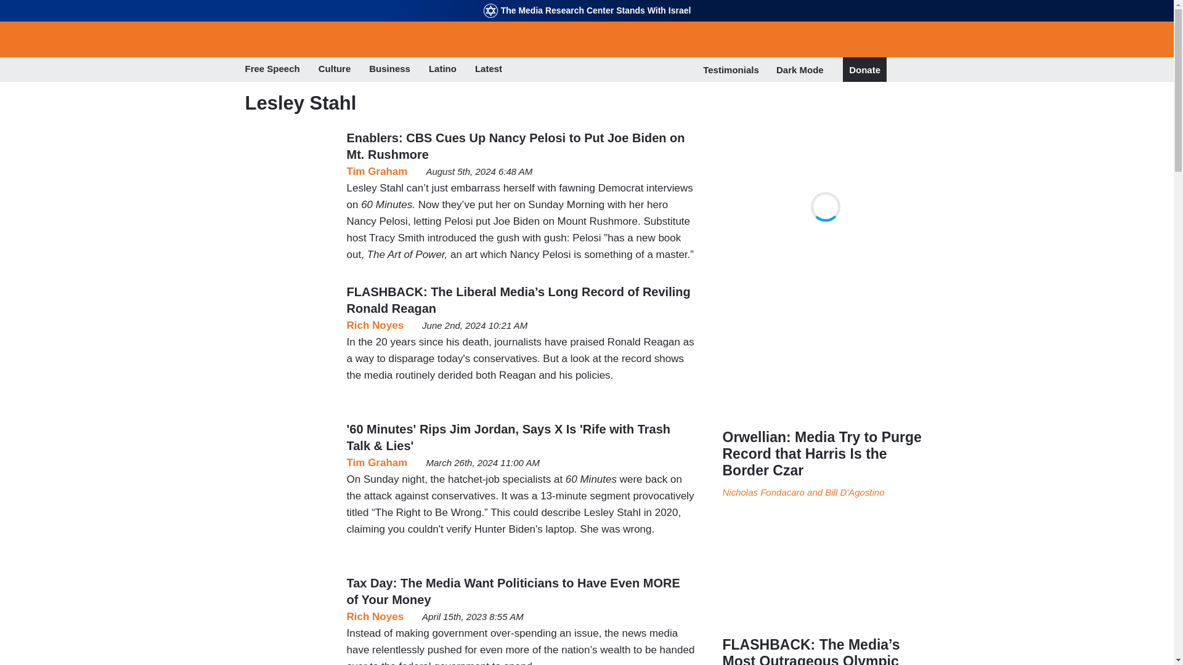  What do you see at coordinates (800, 69) in the screenshot?
I see `Dark Mode` at bounding box center [800, 69].